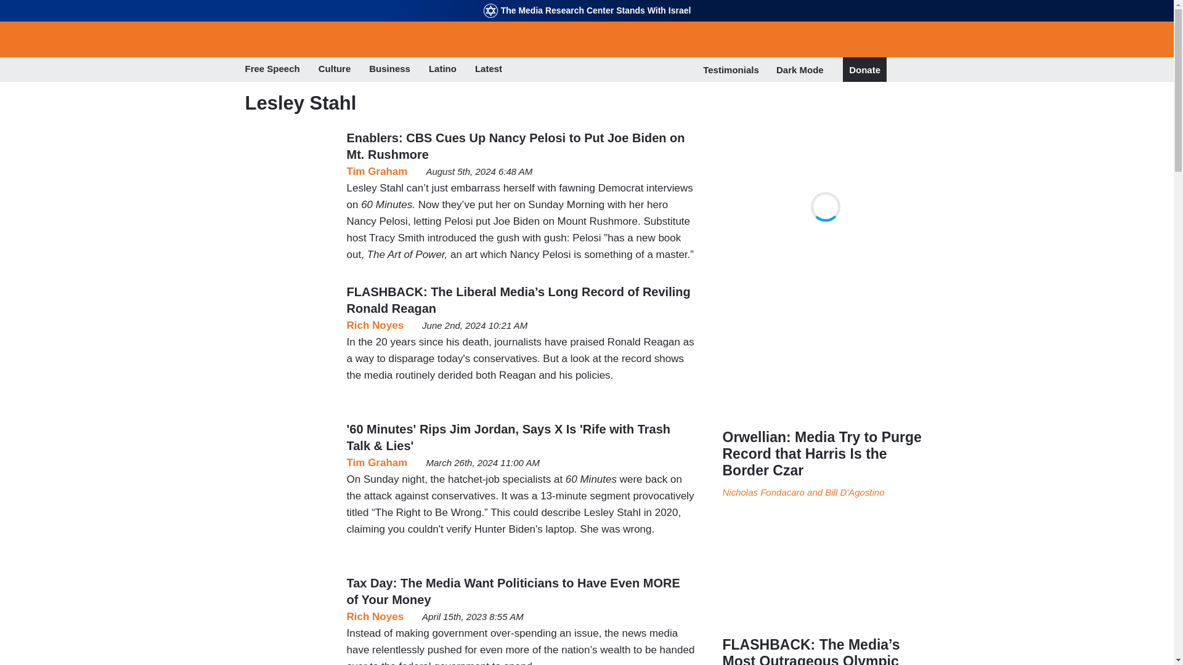  What do you see at coordinates (800, 69) in the screenshot?
I see `Dark Mode` at bounding box center [800, 69].